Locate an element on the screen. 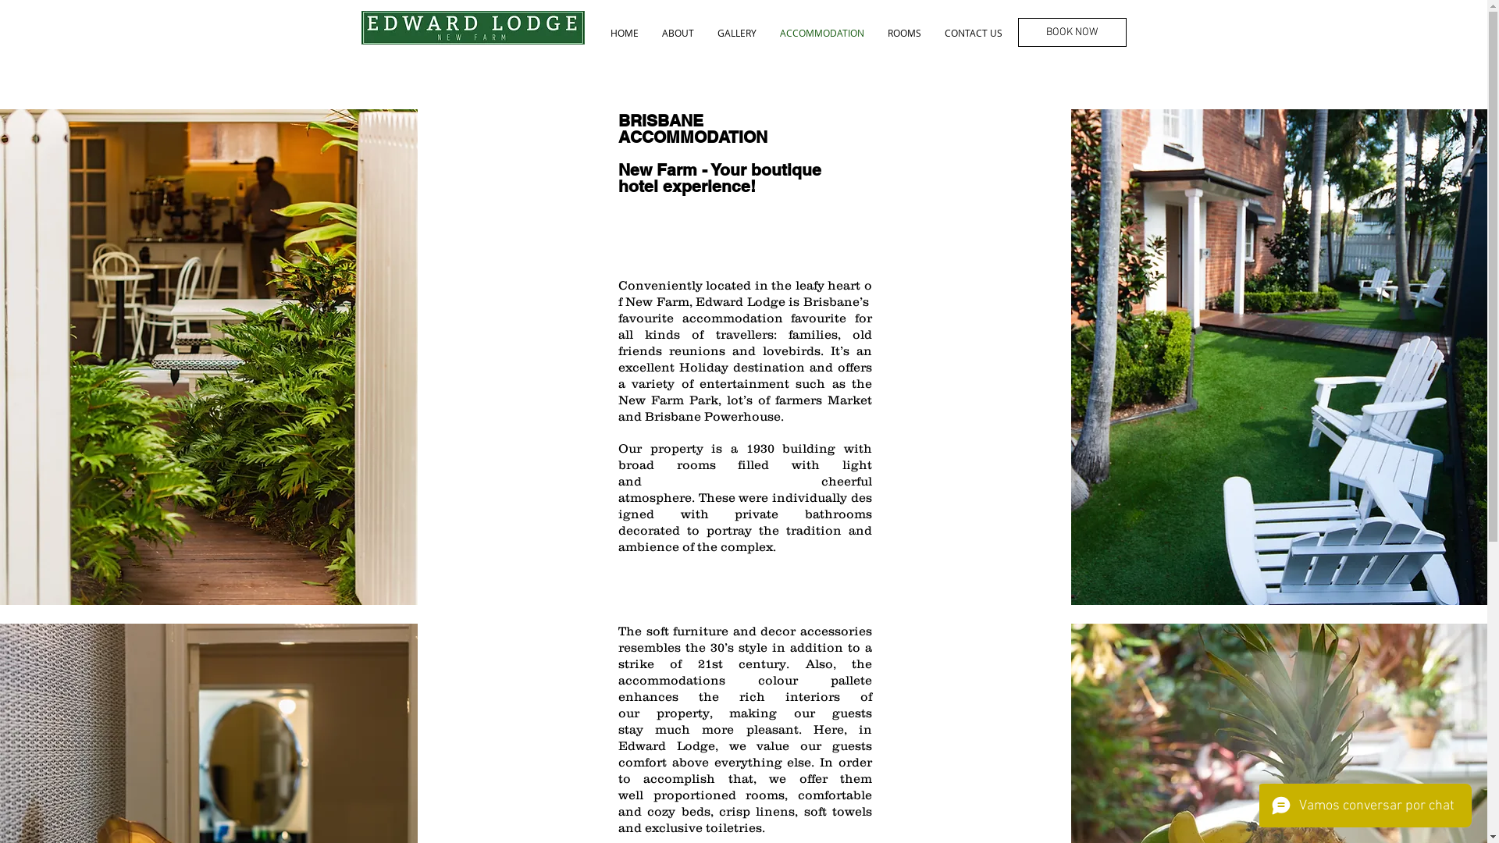 The image size is (1499, 843). HOME is located at coordinates (624, 33).